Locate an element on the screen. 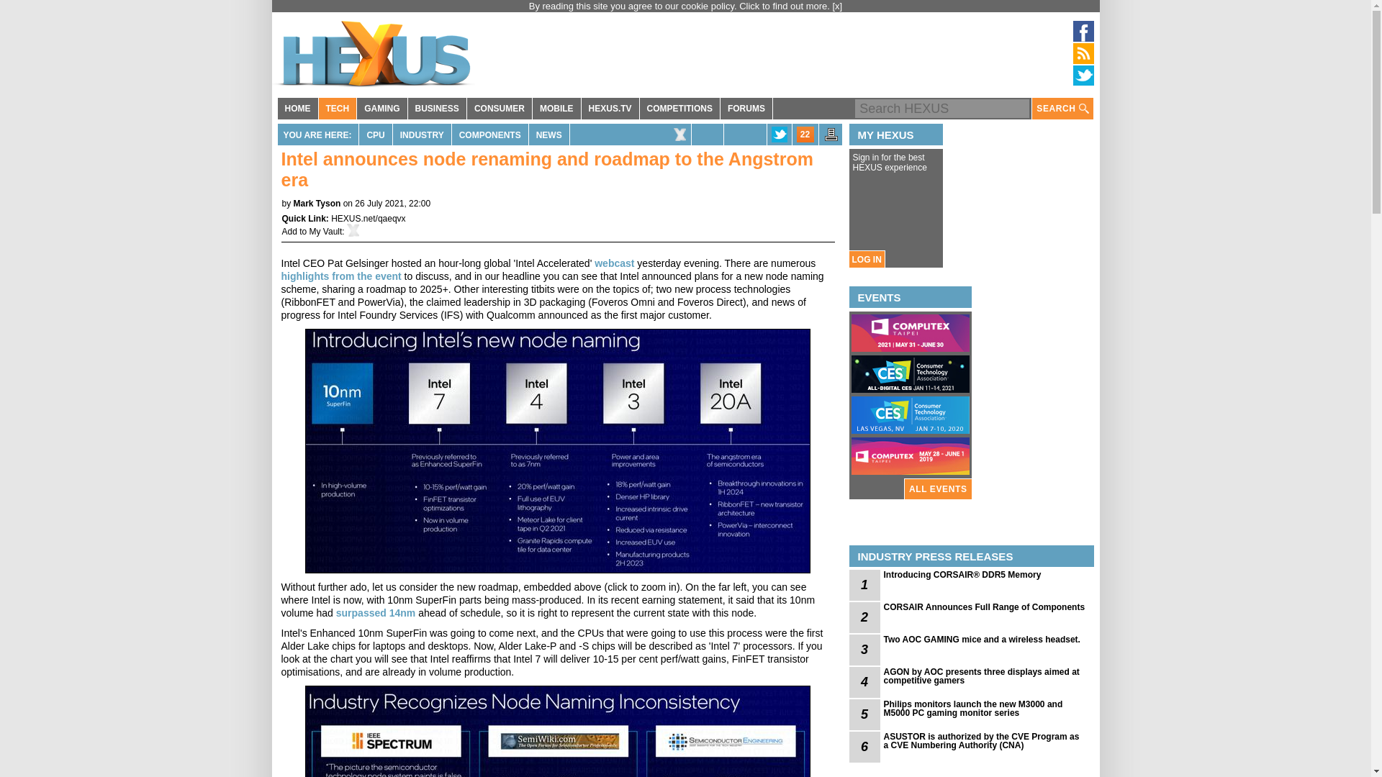 The height and width of the screenshot is (777, 1382).  Search HEXUS is located at coordinates (942, 109).